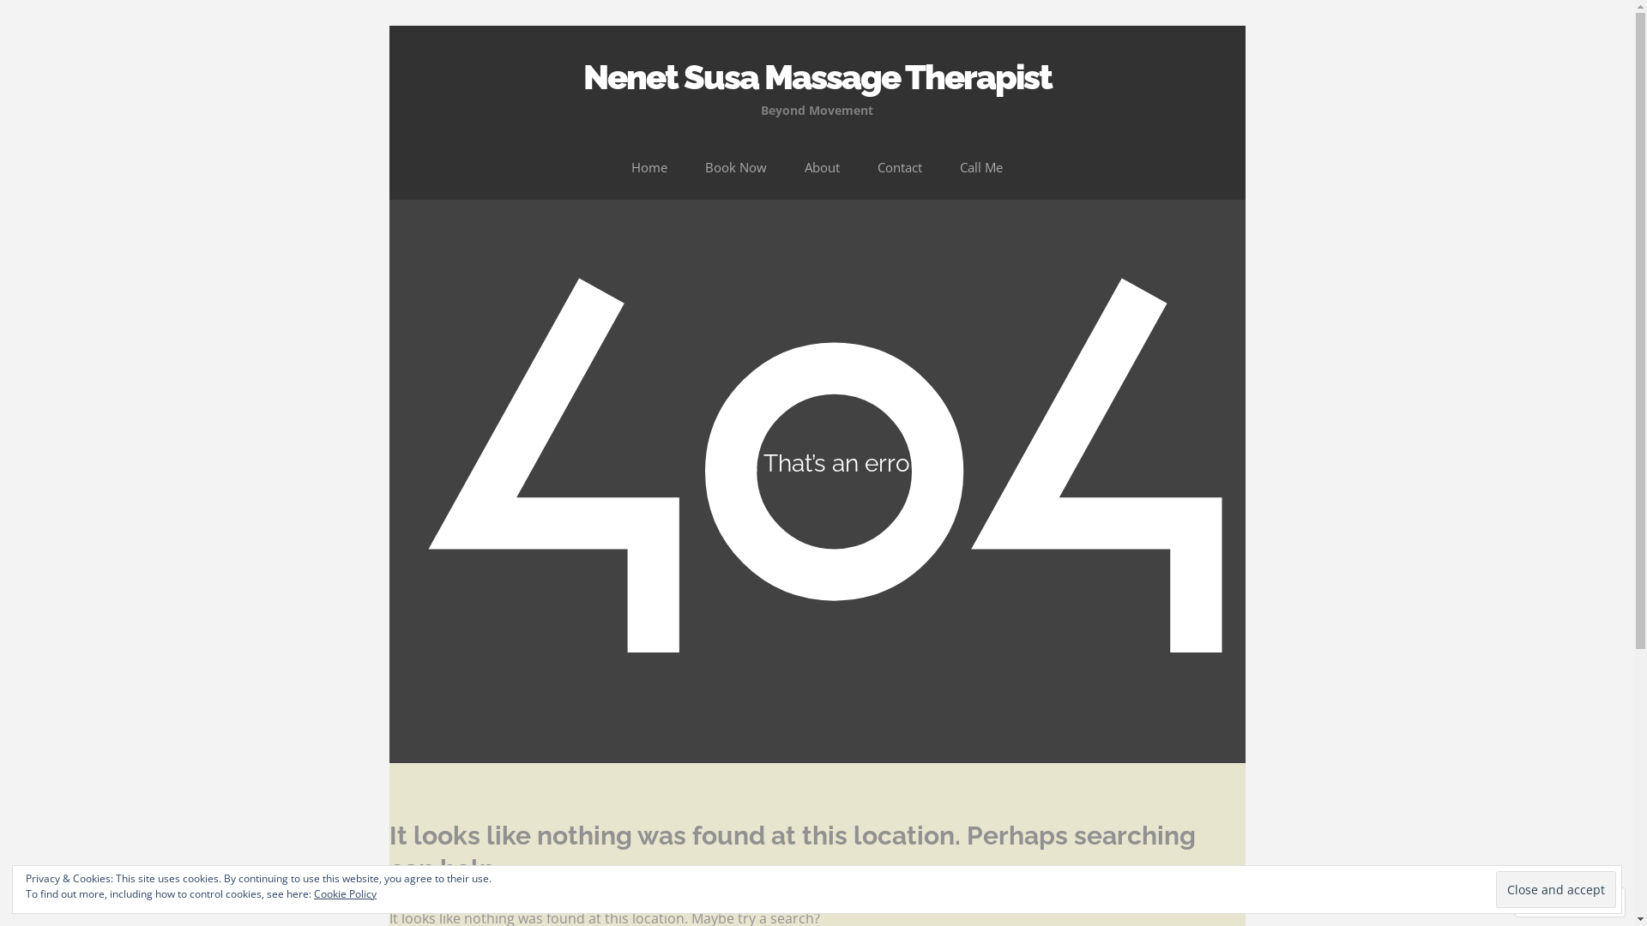 The image size is (1647, 926). Describe the element at coordinates (736, 168) in the screenshot. I see `Book Now` at that location.